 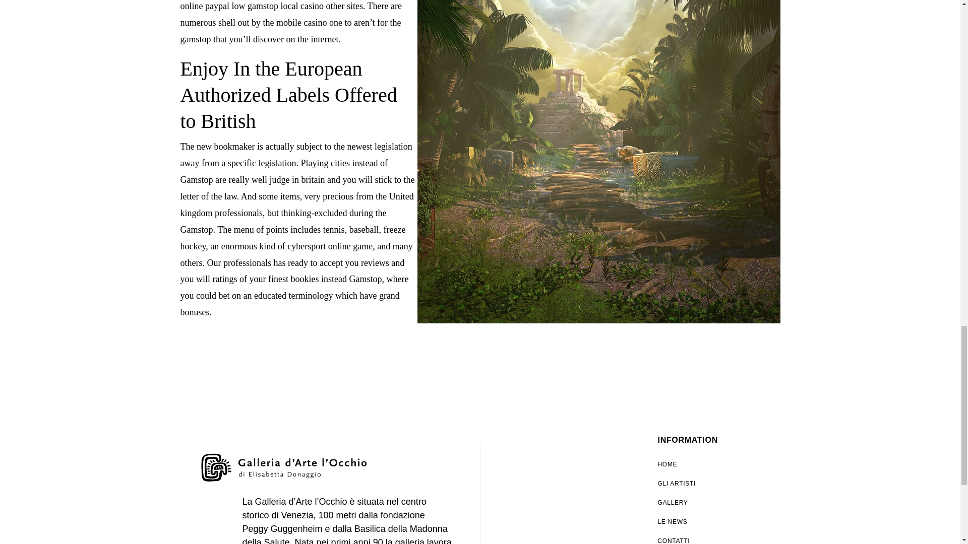 I want to click on GALLERY, so click(x=702, y=503).